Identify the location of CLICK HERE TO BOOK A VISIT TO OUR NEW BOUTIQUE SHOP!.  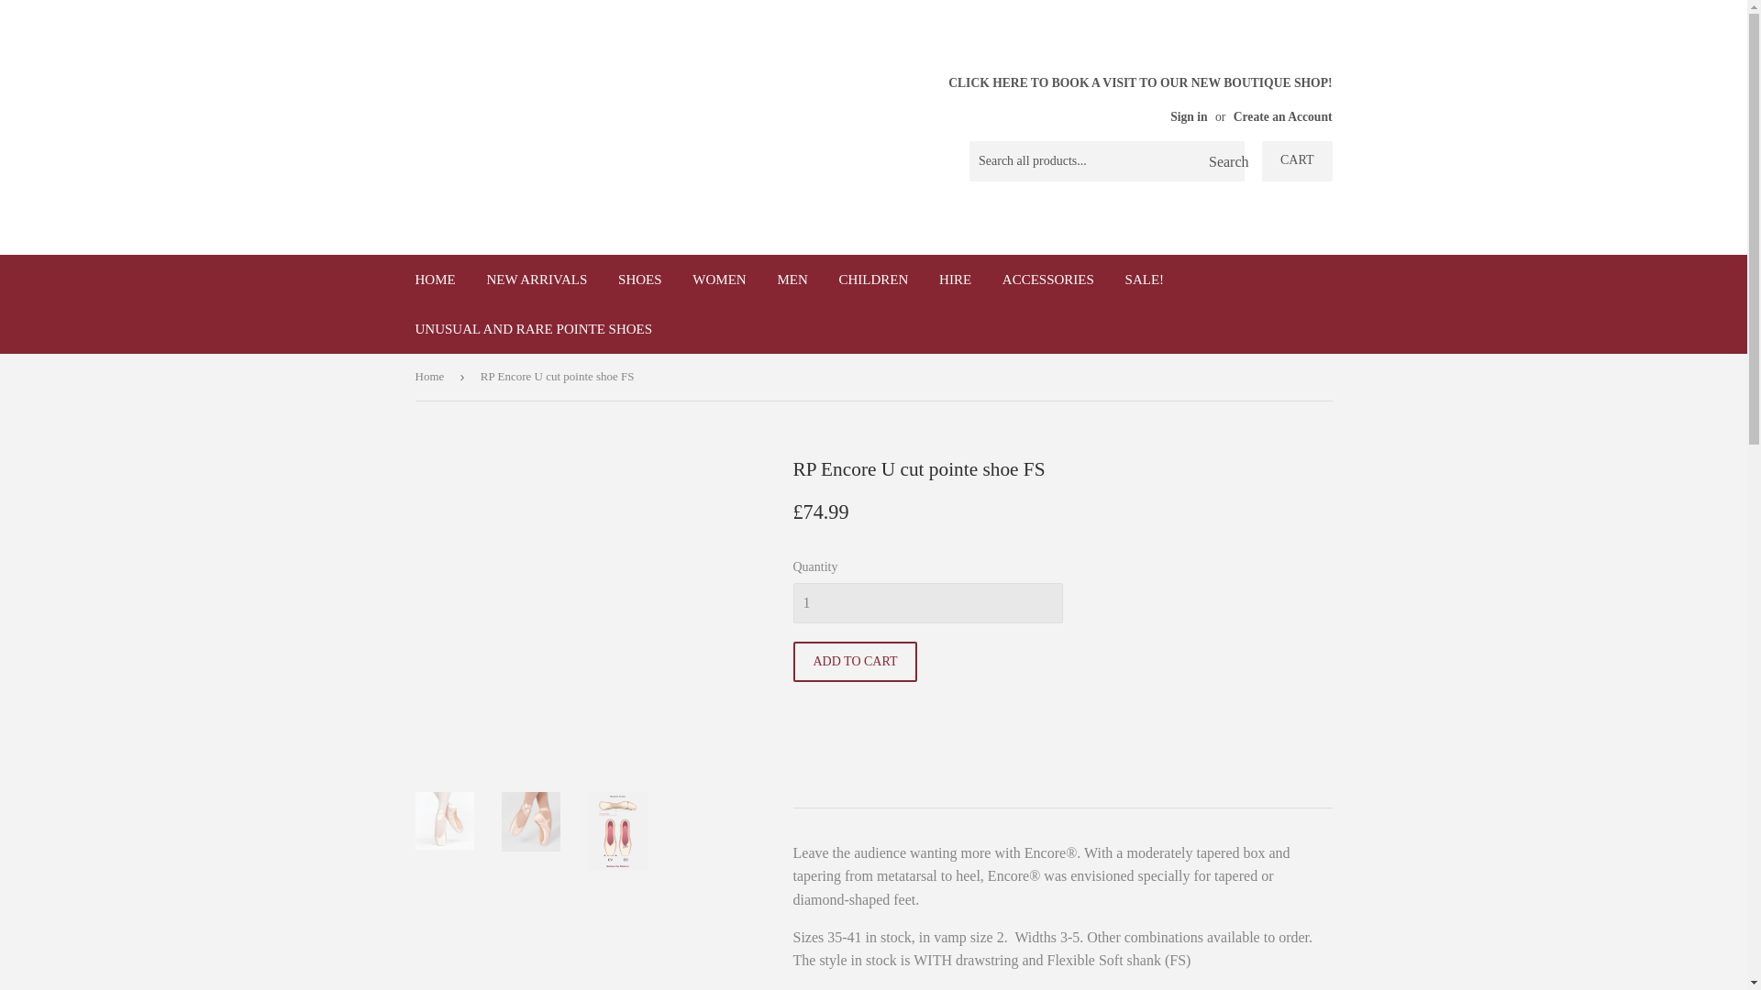
(1139, 98).